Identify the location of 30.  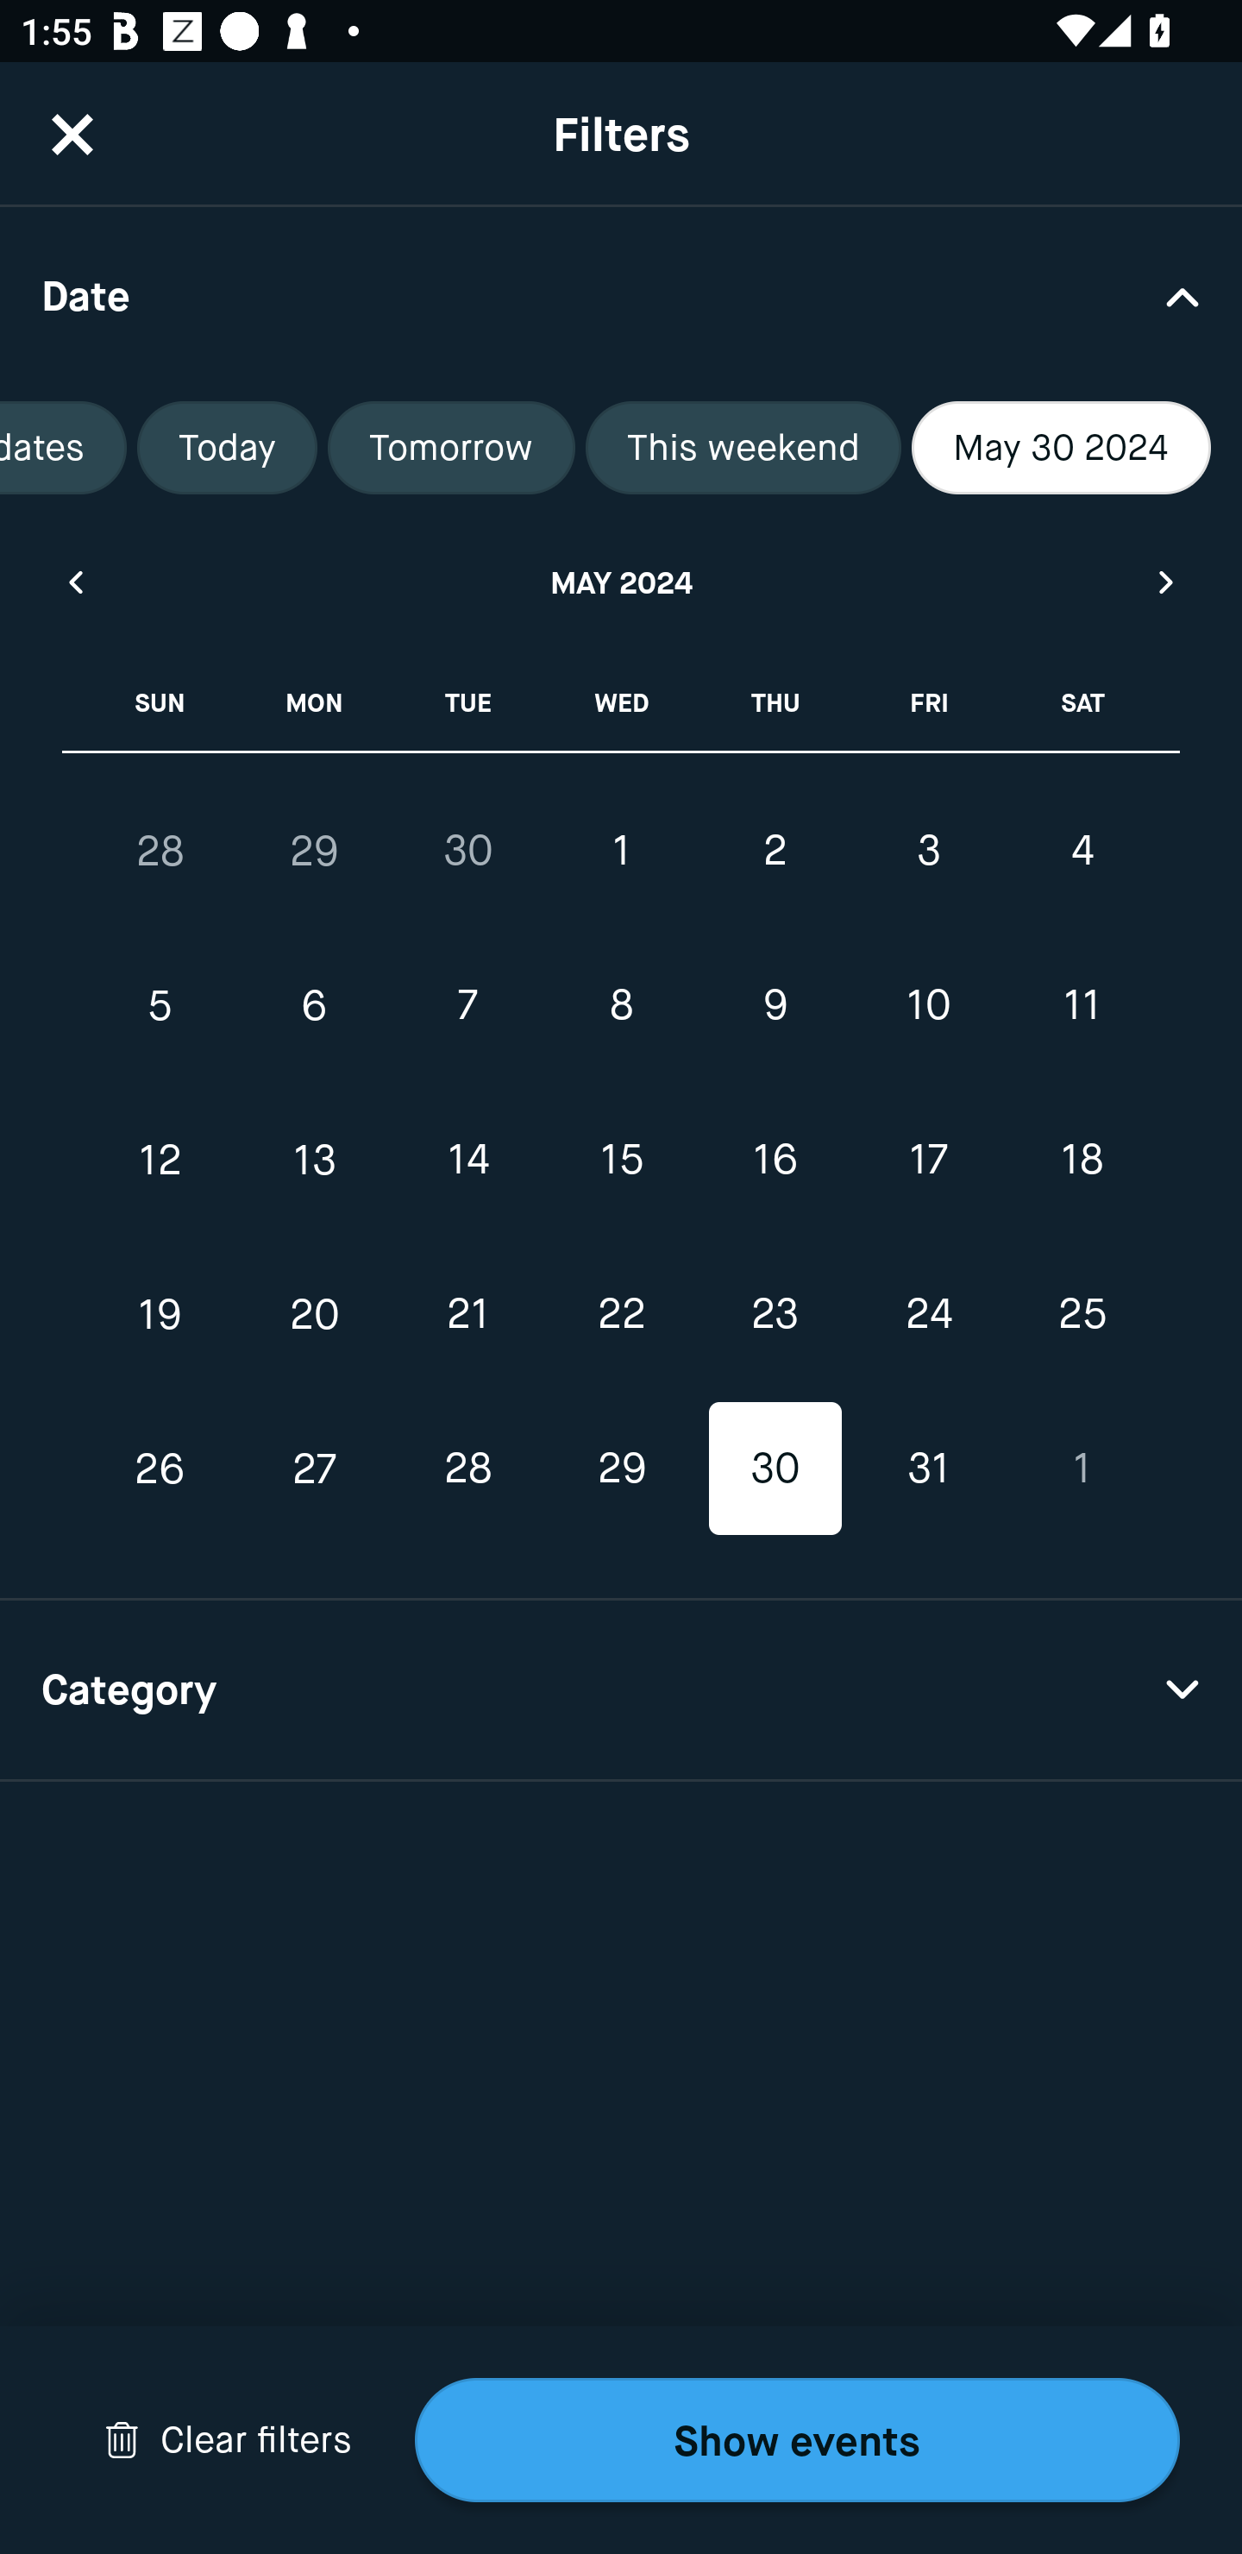
(775, 1469).